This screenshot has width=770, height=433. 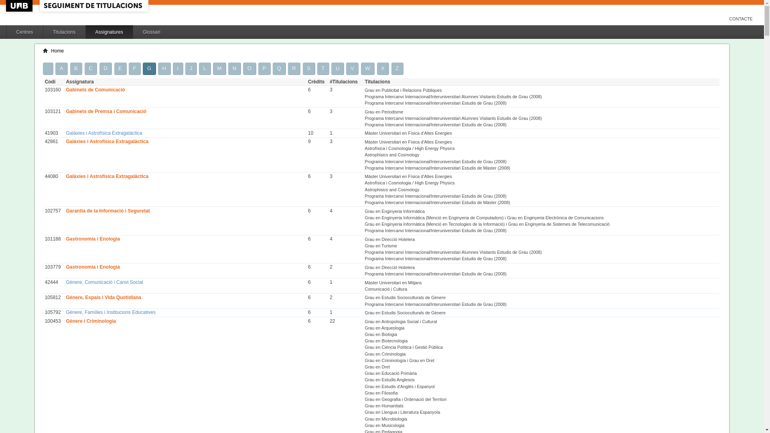 I want to click on H, so click(x=164, y=68).